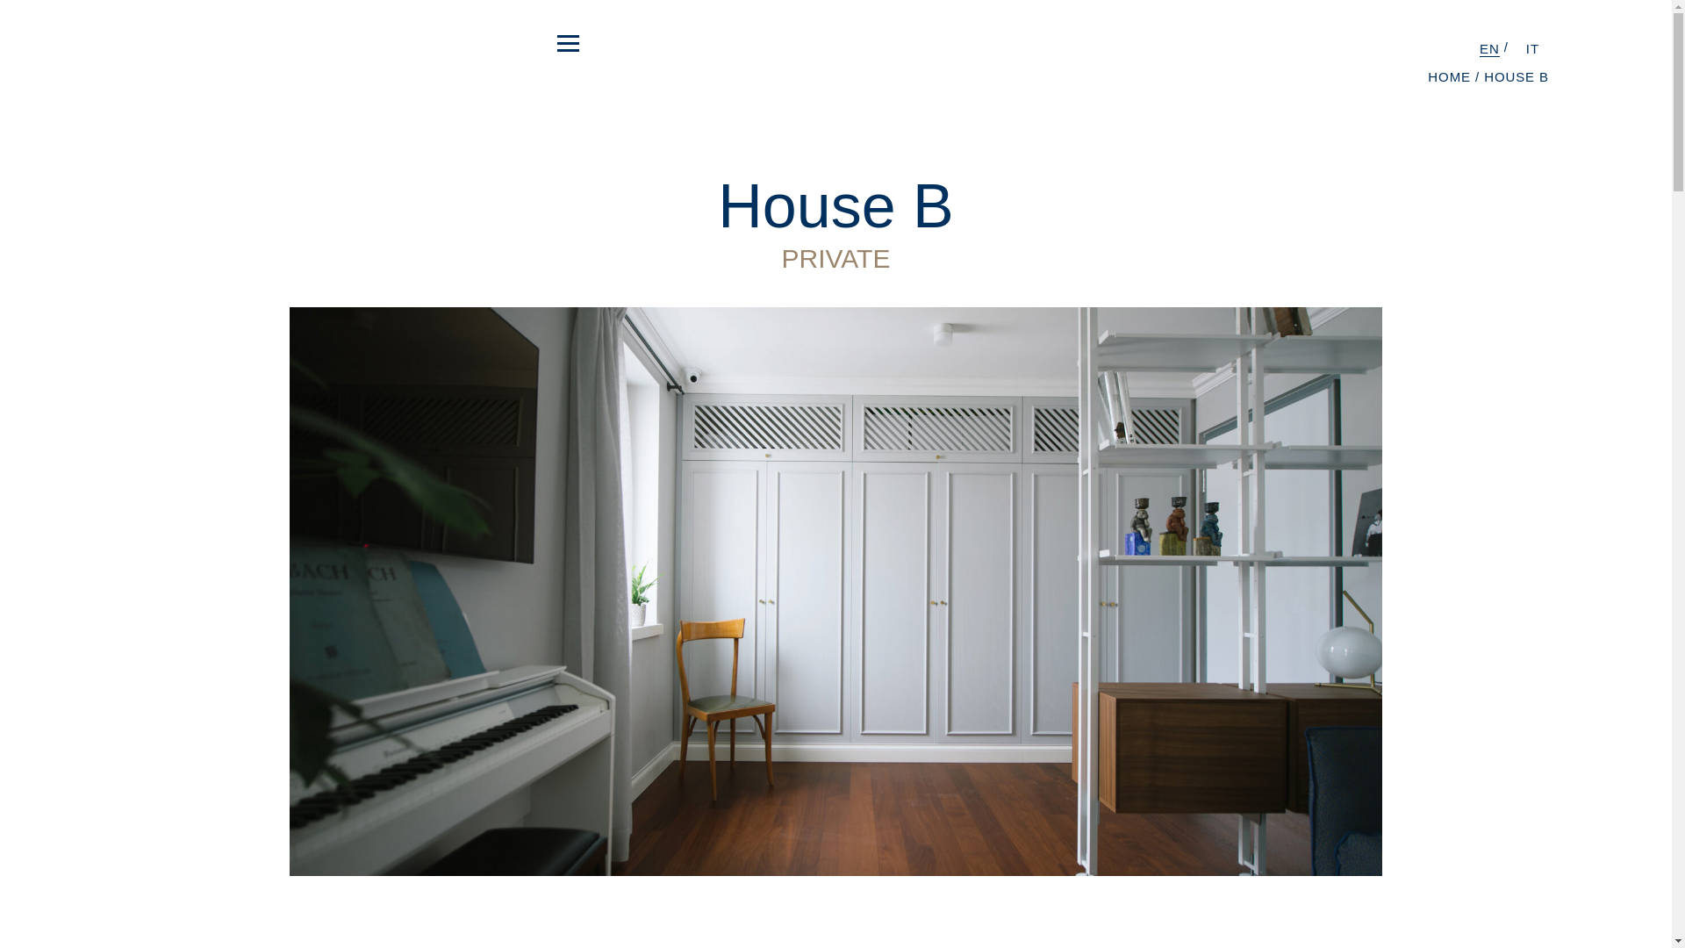 The width and height of the screenshot is (1685, 948). Describe the element at coordinates (1449, 76) in the screenshot. I see `HOME` at that location.